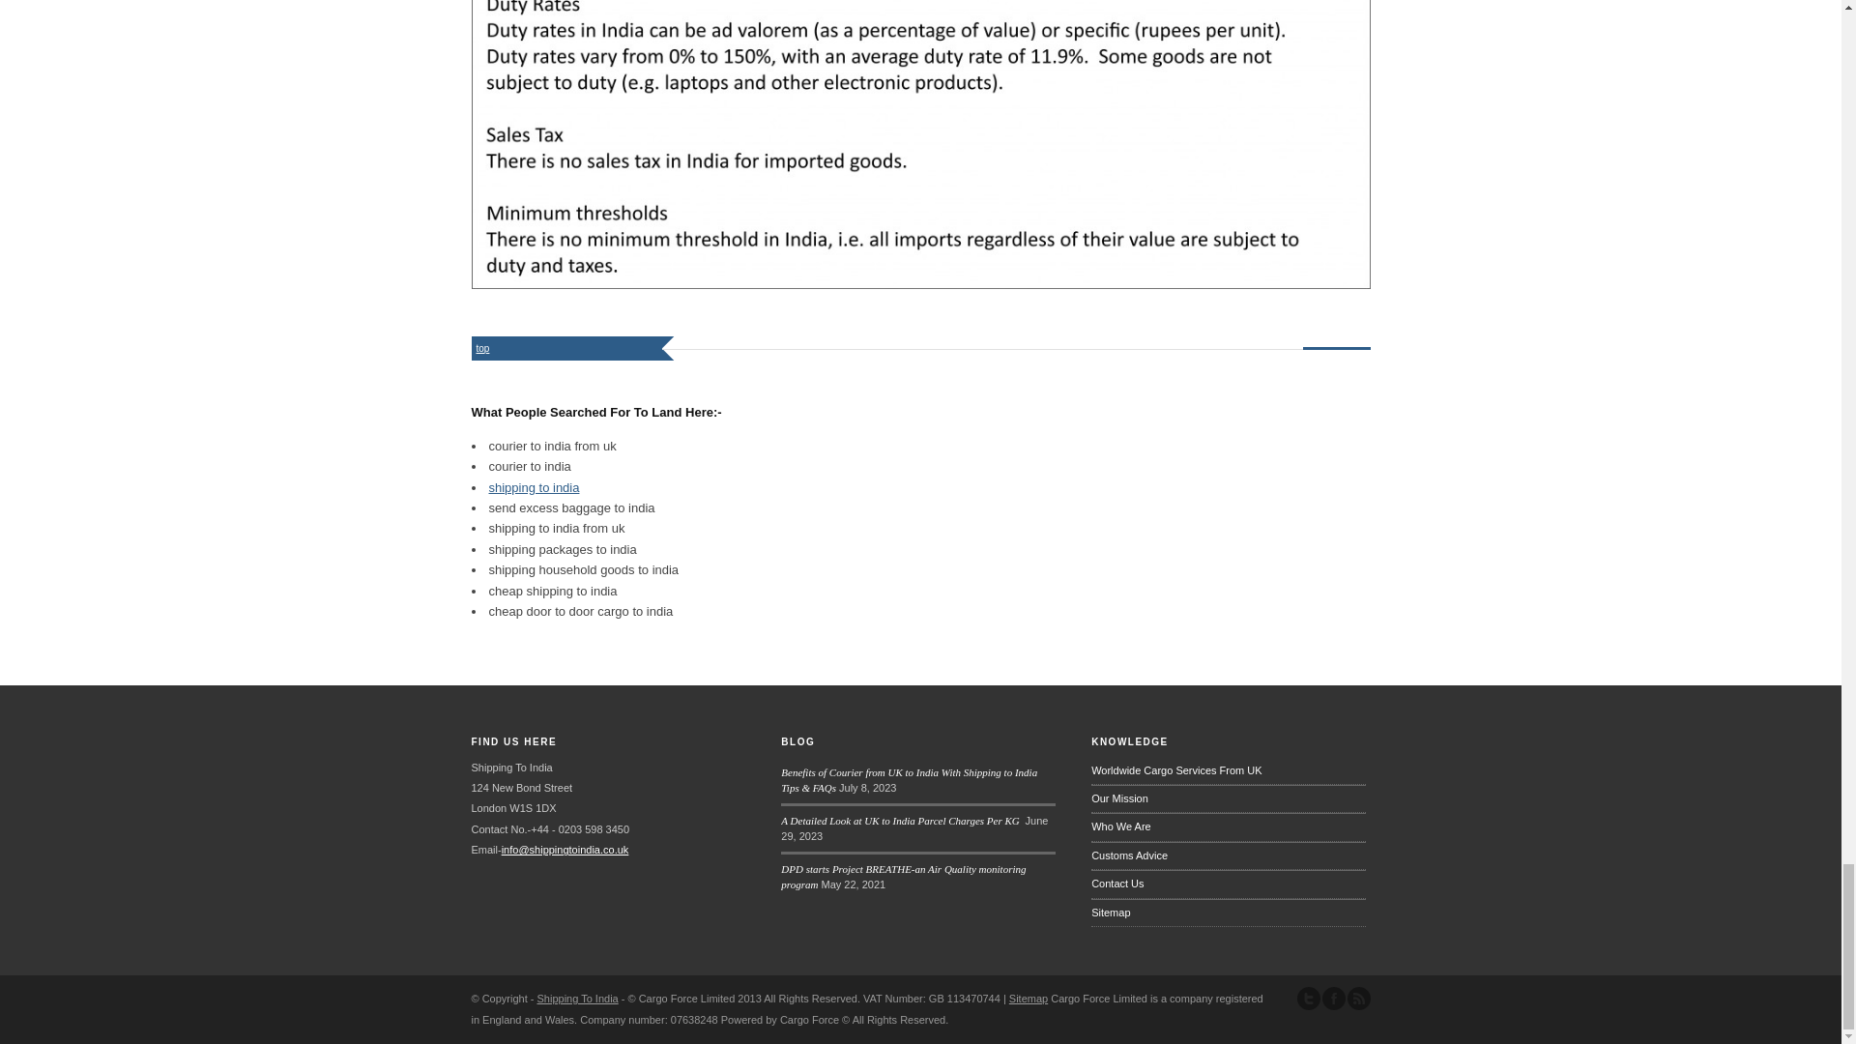  What do you see at coordinates (1228, 771) in the screenshot?
I see `Worldwide Cargo Services From UK` at bounding box center [1228, 771].